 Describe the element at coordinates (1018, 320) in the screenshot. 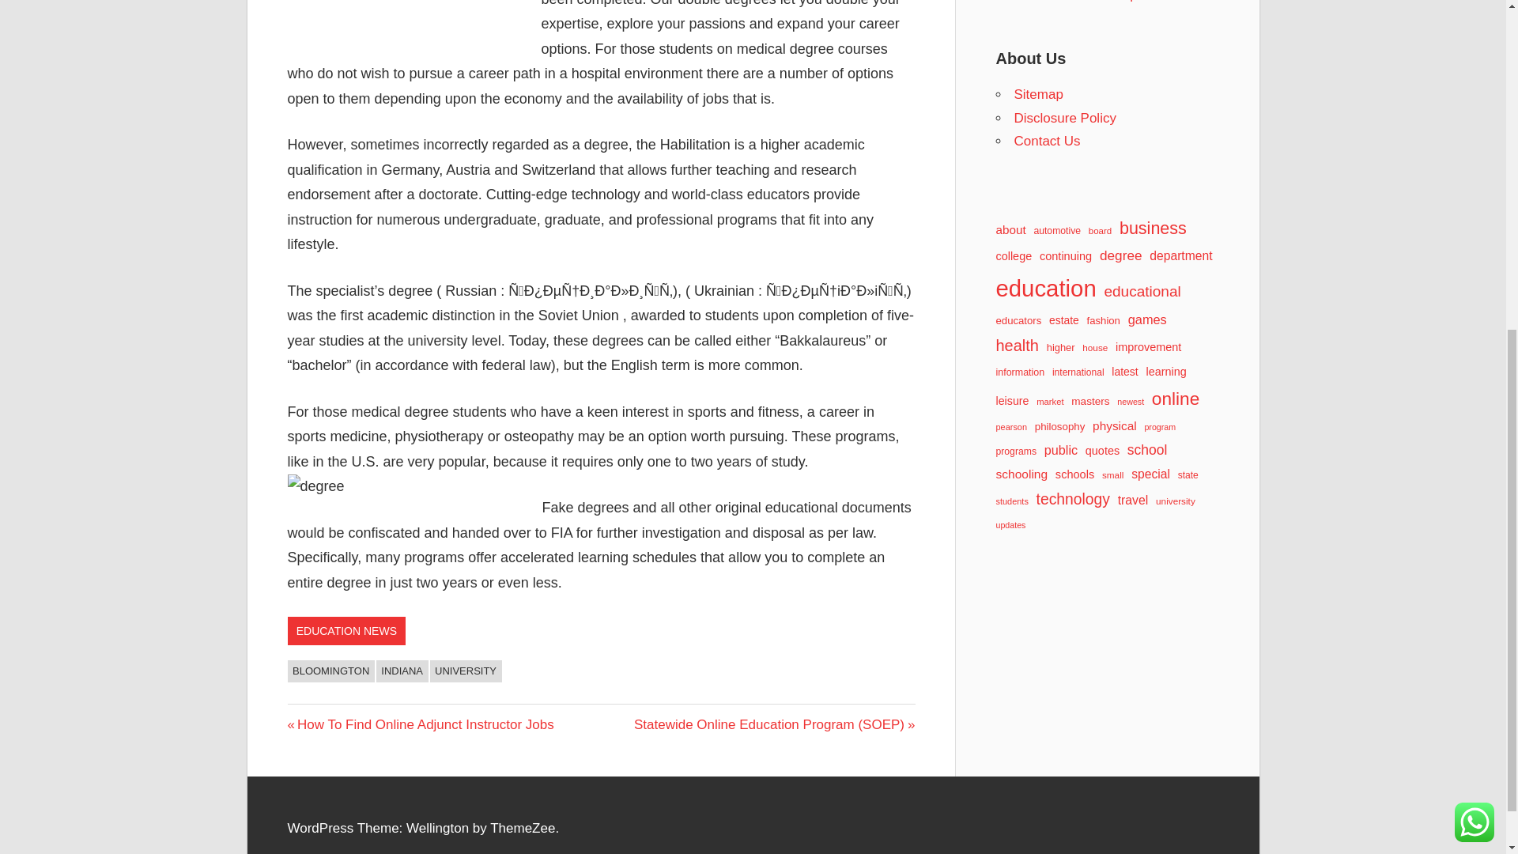

I see `educators` at that location.